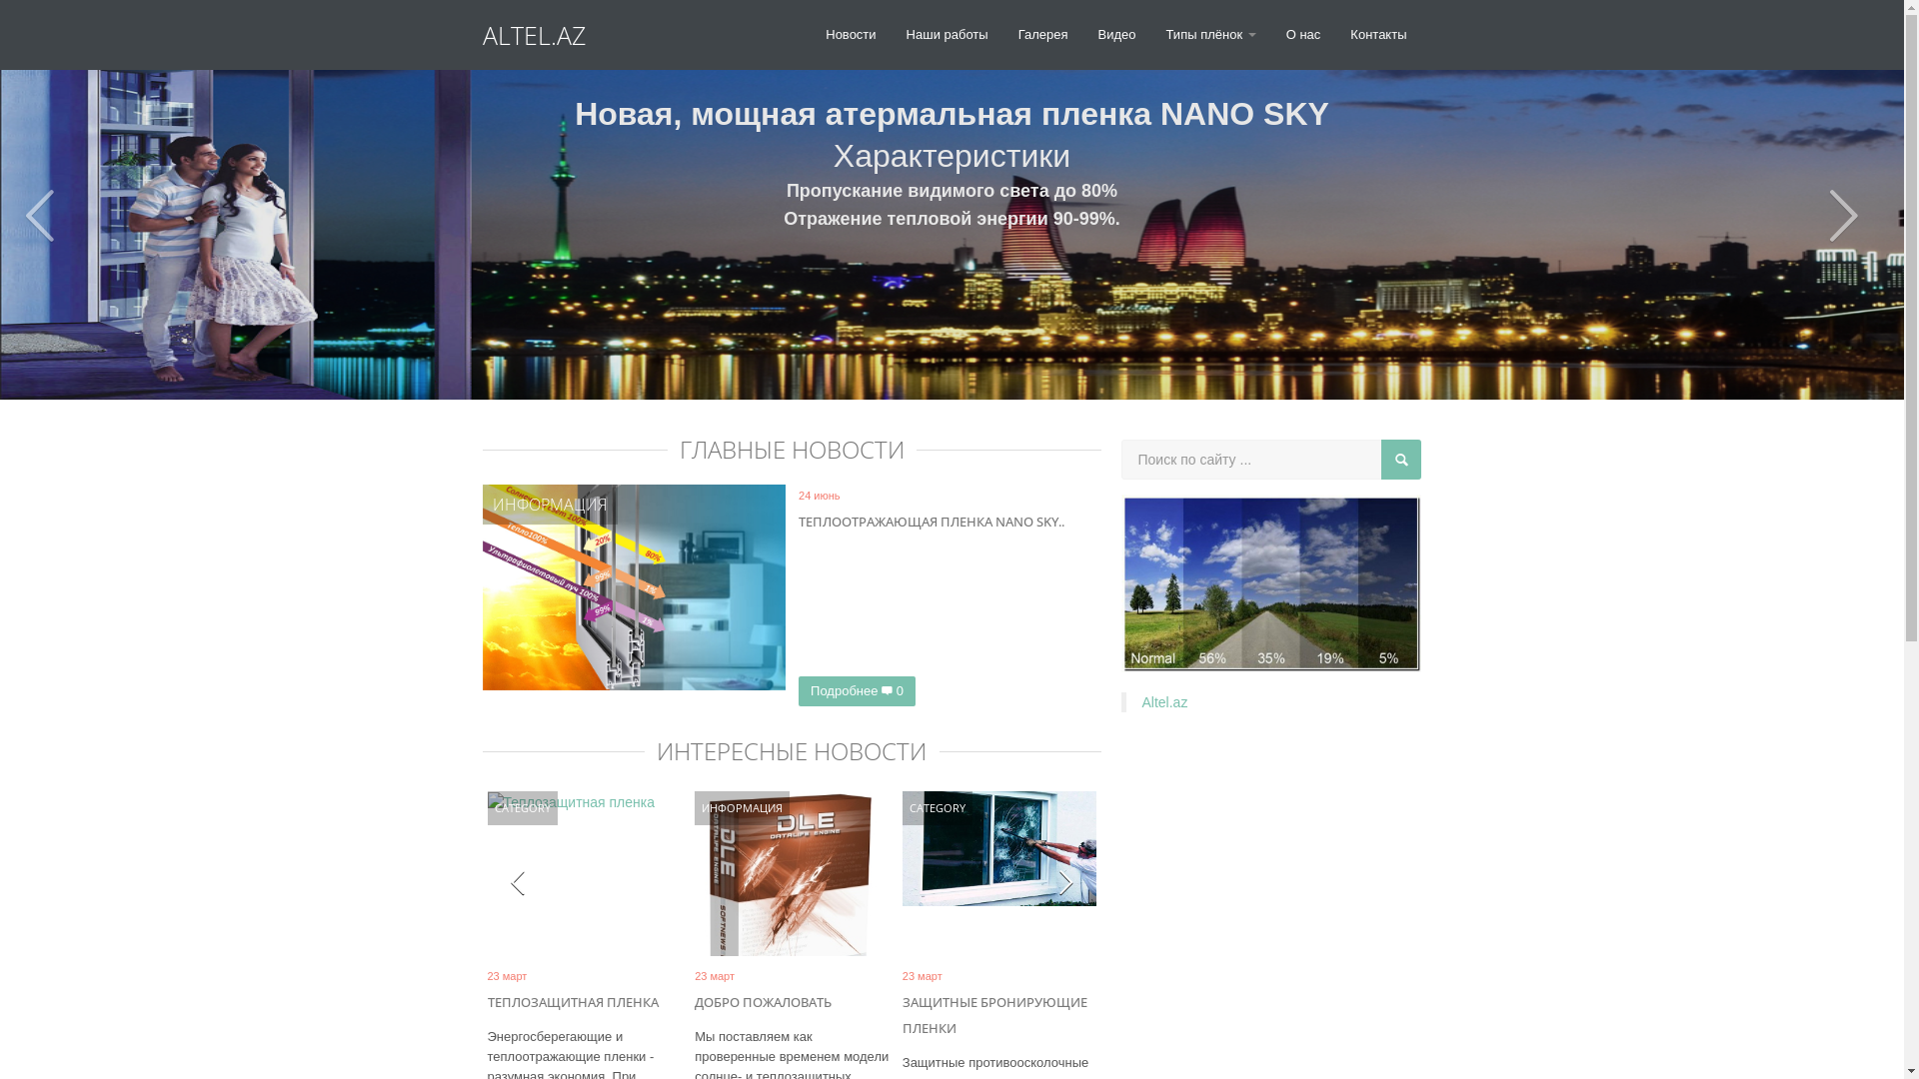 This screenshot has height=1079, width=1919. Describe the element at coordinates (1164, 702) in the screenshot. I see `Altel.az` at that location.